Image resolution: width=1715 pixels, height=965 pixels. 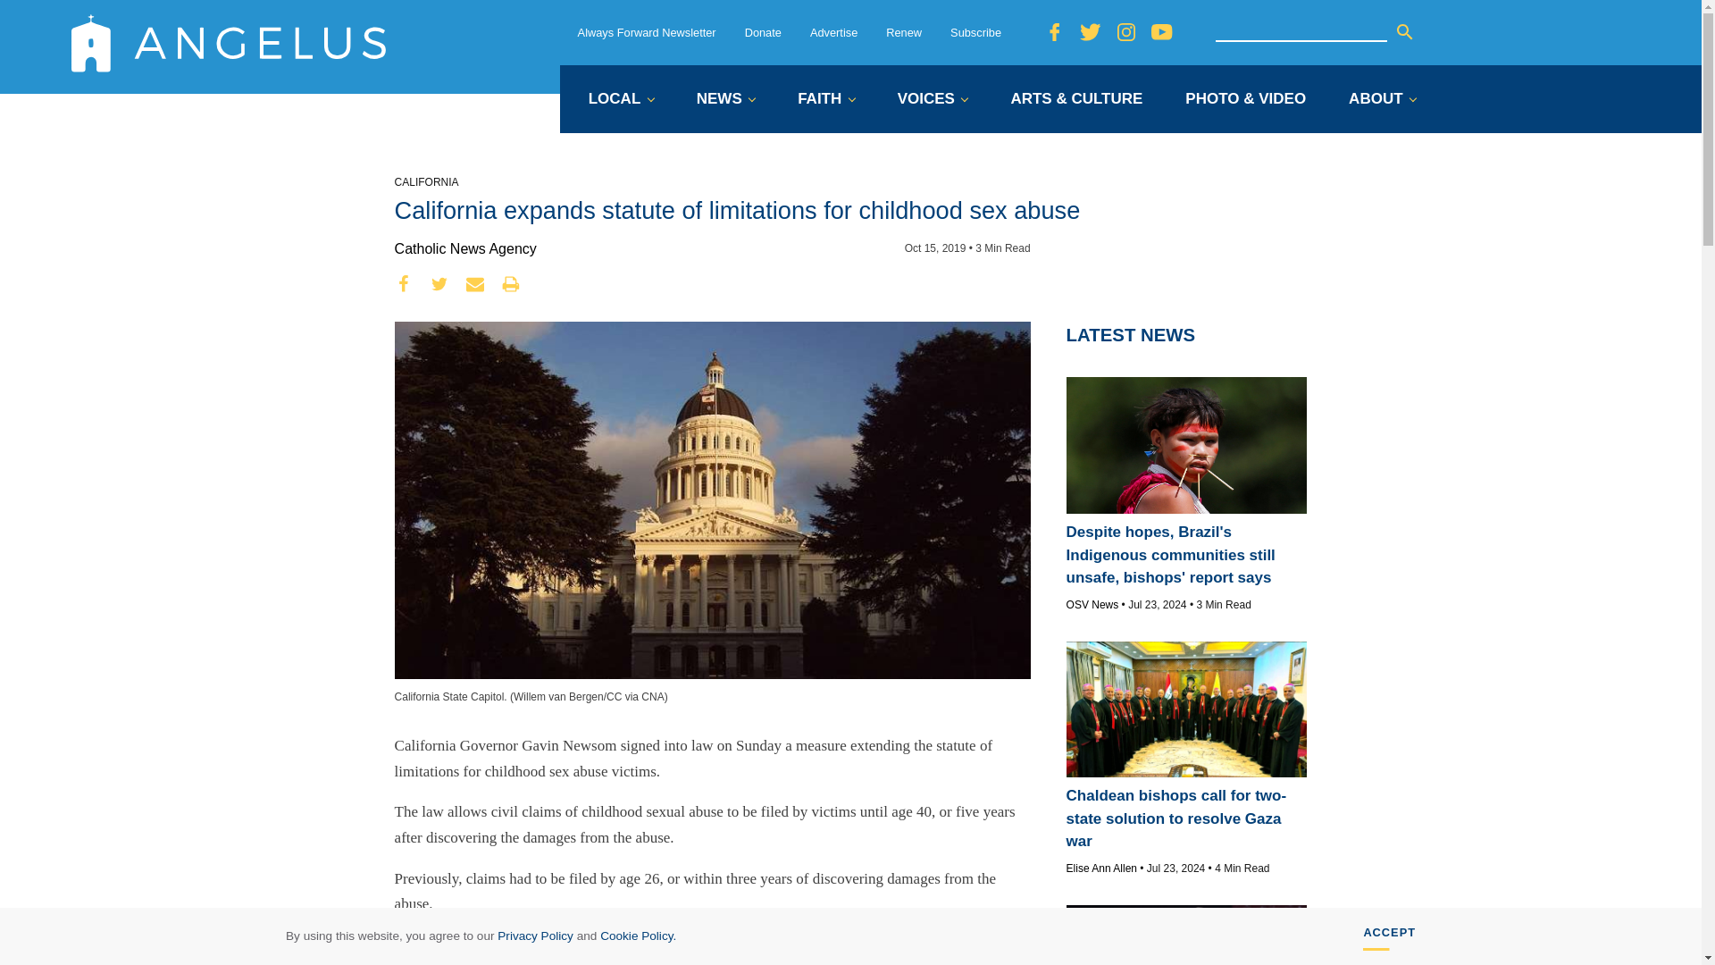 What do you see at coordinates (1404, 31) in the screenshot?
I see `Search` at bounding box center [1404, 31].